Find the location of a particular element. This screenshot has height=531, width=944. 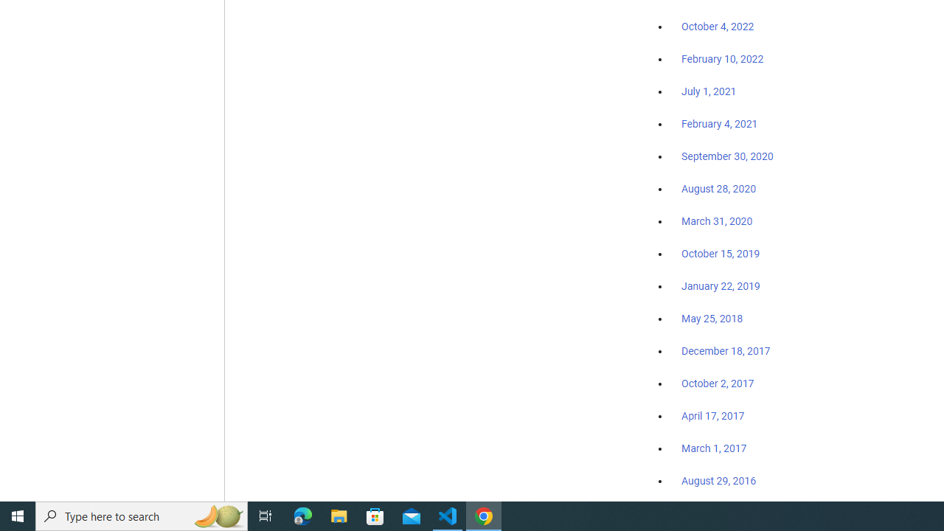

February 10, 2022 is located at coordinates (723, 60).